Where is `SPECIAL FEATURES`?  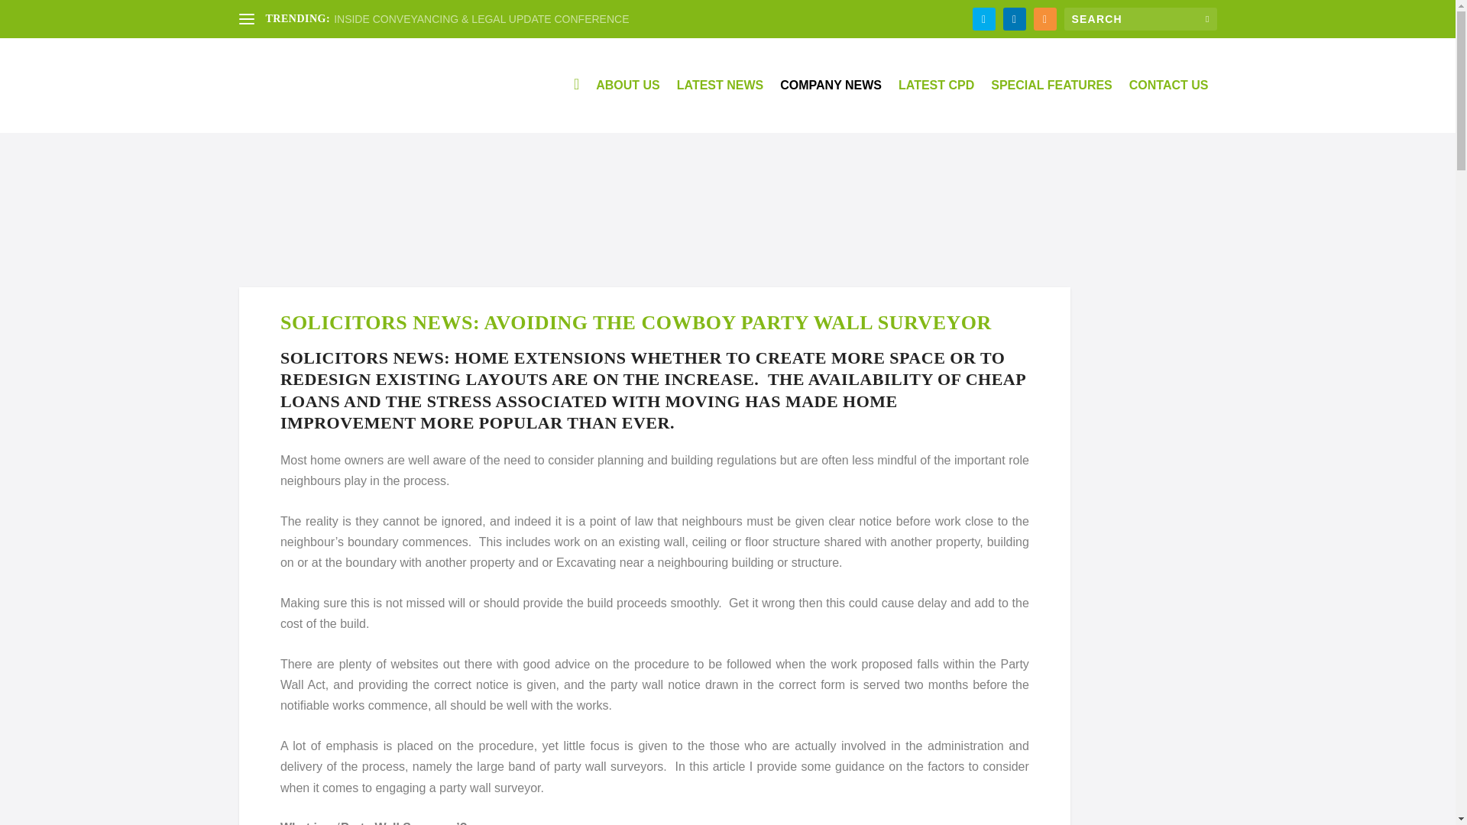 SPECIAL FEATURES is located at coordinates (1051, 105).